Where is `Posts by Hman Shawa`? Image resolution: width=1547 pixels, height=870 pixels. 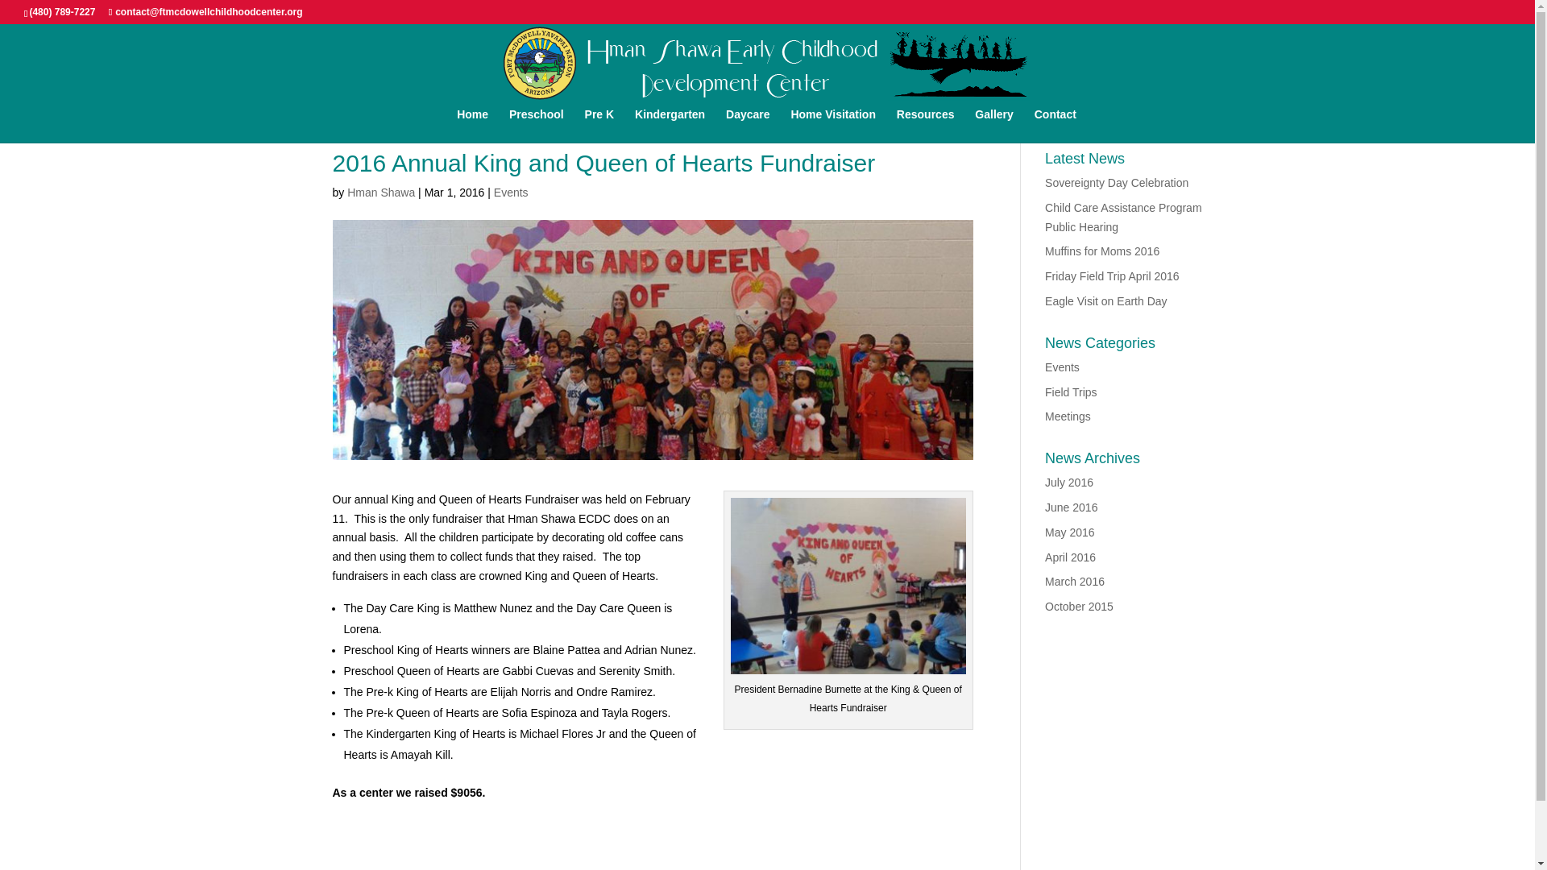
Posts by Hman Shawa is located at coordinates (380, 193).